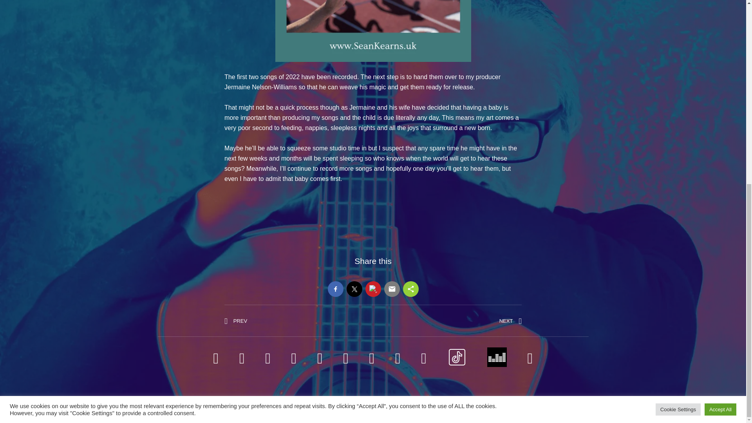 The width and height of the screenshot is (752, 423). I want to click on deezer, so click(42, 90).